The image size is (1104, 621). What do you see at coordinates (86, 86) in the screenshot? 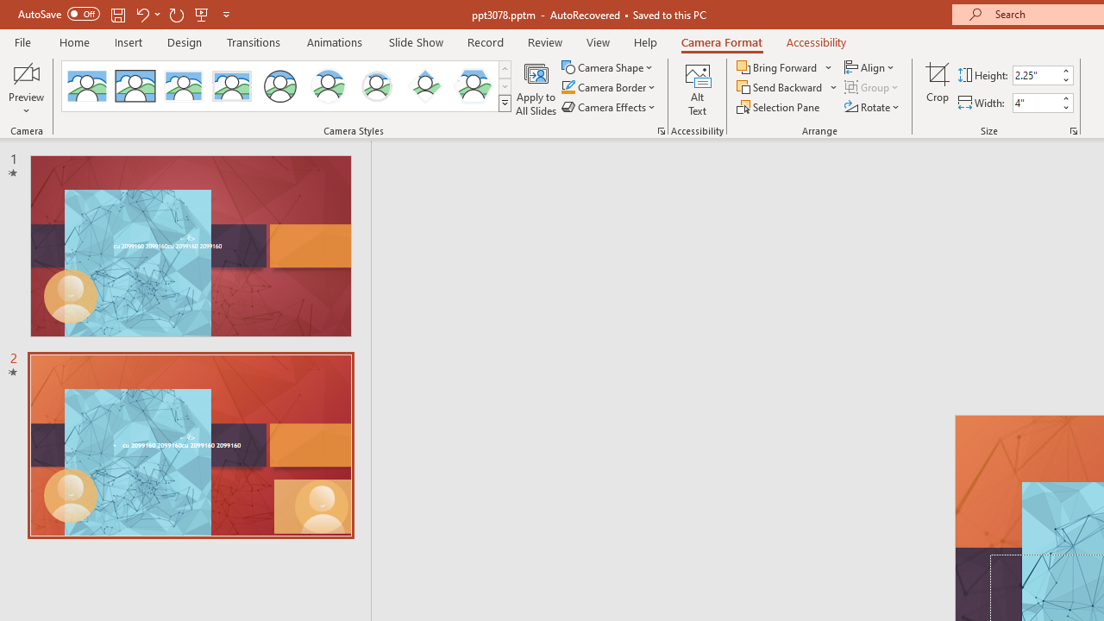
I see `No Style` at bounding box center [86, 86].